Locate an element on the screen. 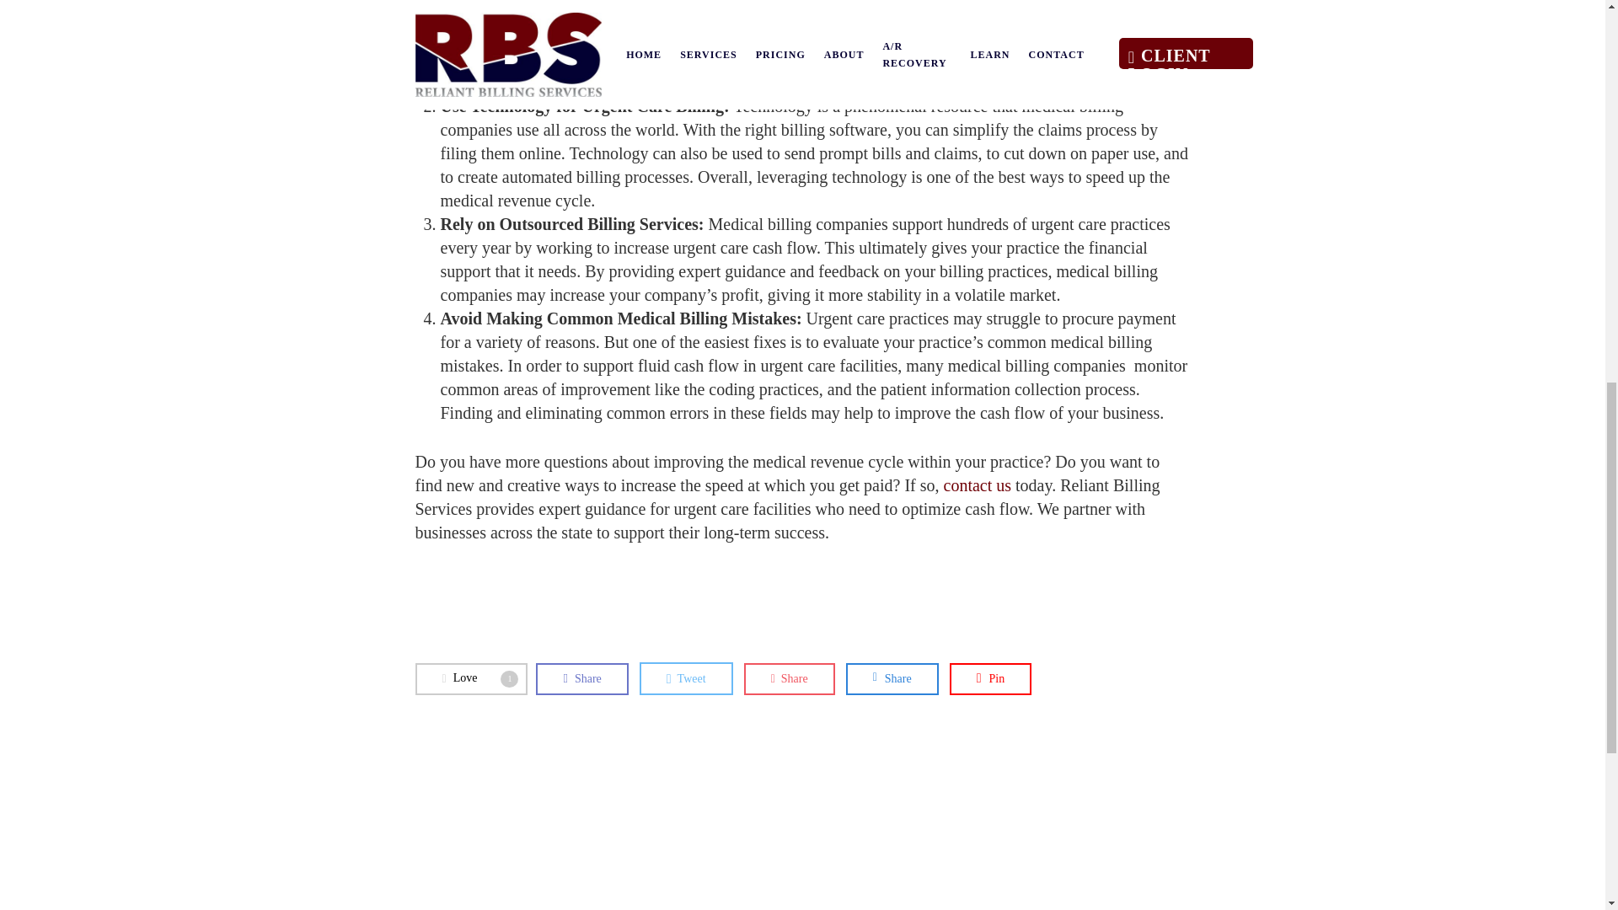  Pin is located at coordinates (991, 679).